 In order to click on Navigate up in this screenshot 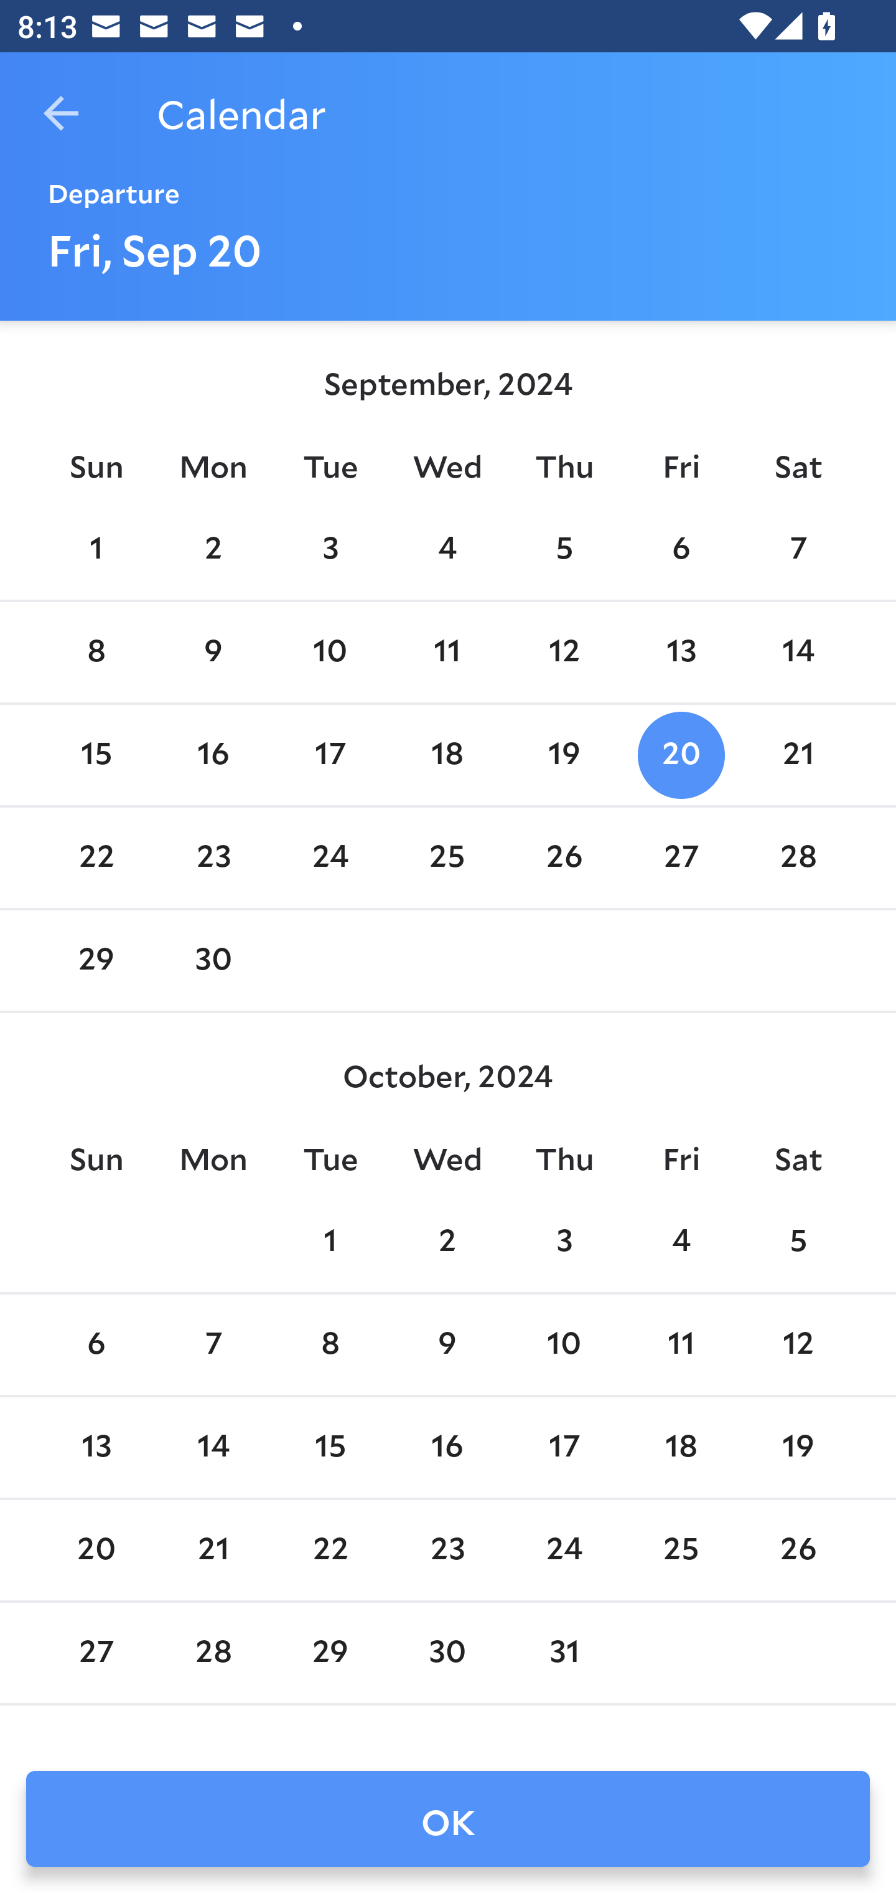, I will do `click(61, 113)`.